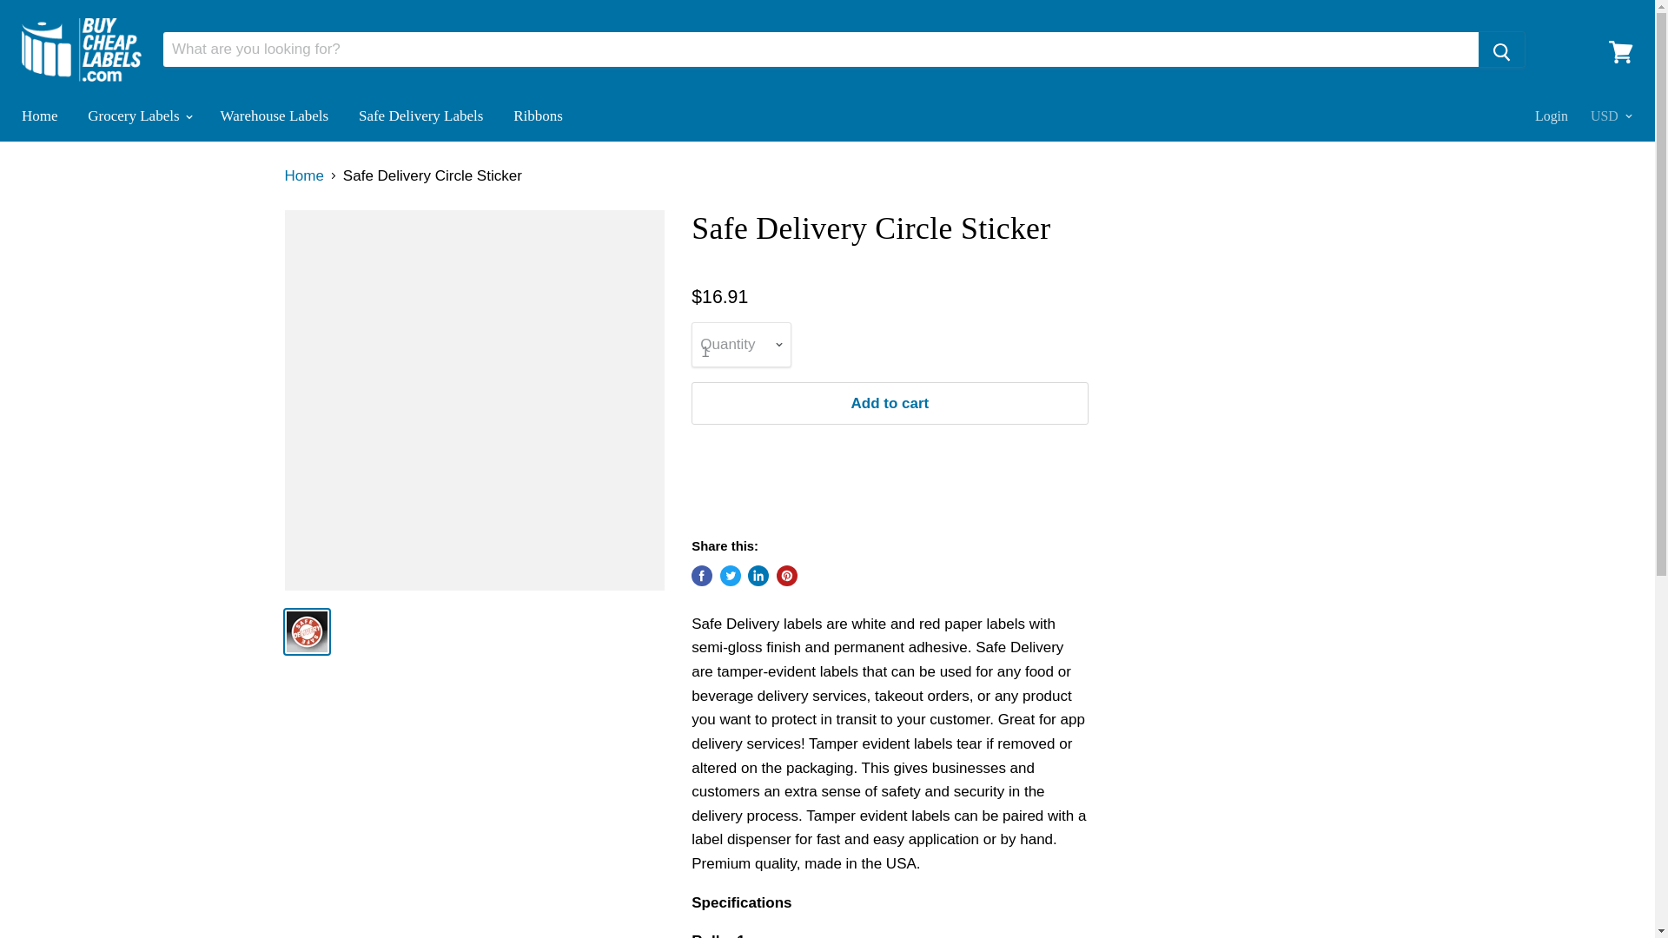  What do you see at coordinates (538, 116) in the screenshot?
I see `Ribbons` at bounding box center [538, 116].